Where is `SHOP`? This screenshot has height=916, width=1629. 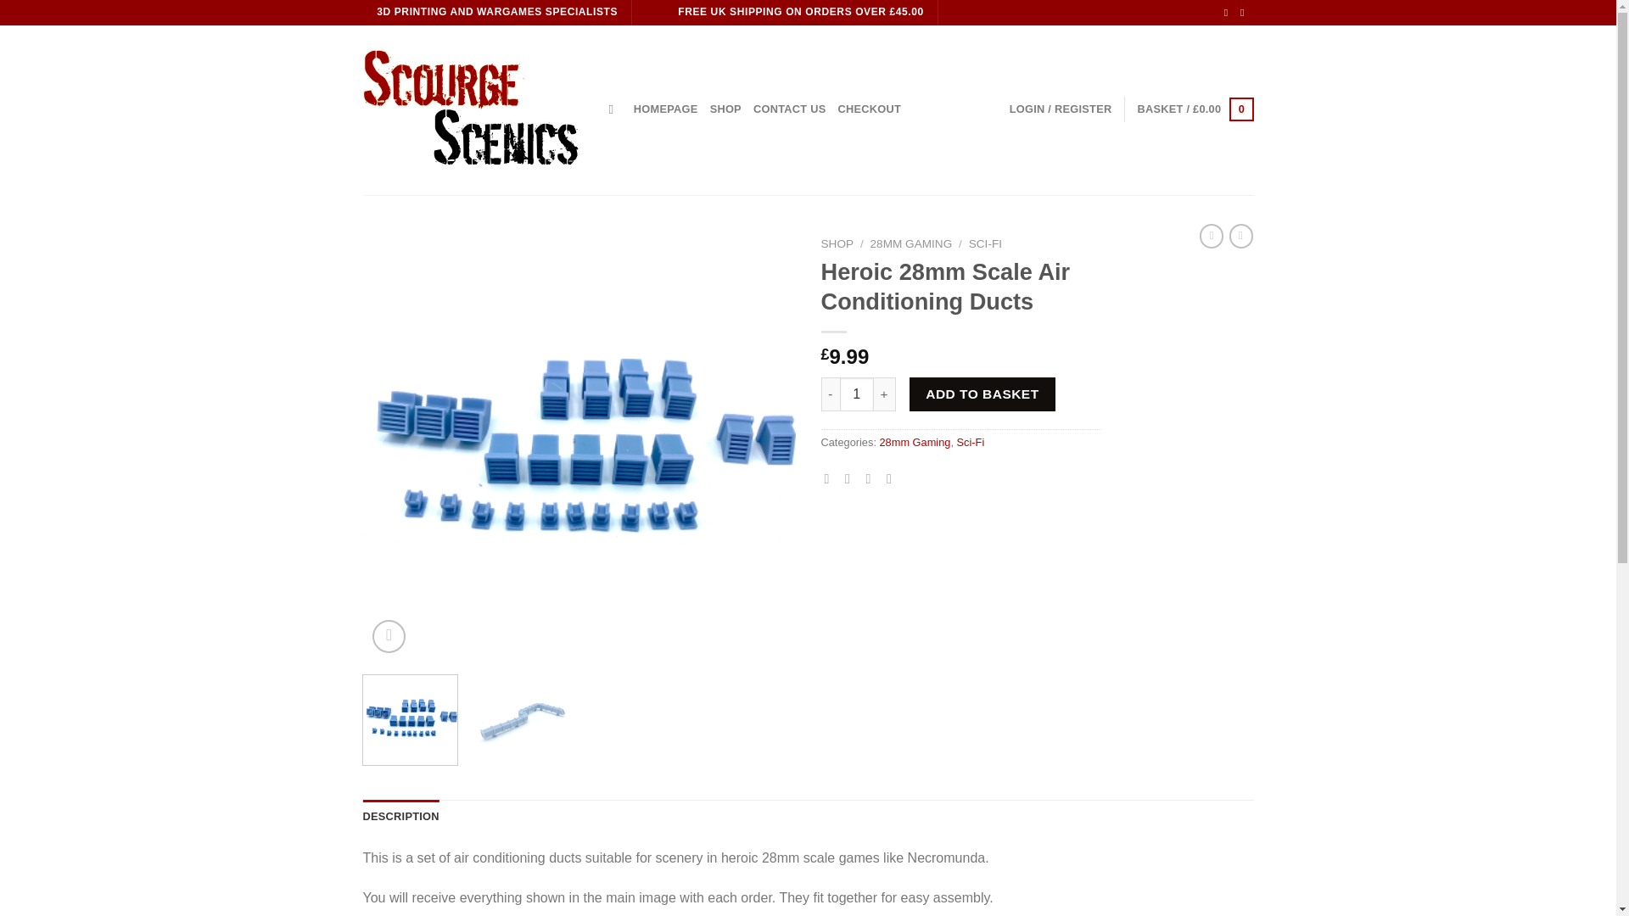 SHOP is located at coordinates (837, 243).